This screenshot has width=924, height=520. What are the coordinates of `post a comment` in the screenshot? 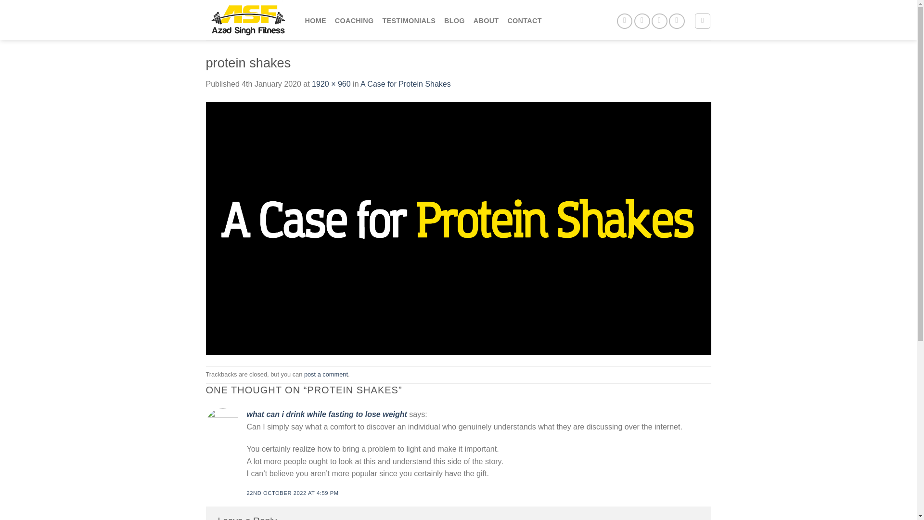 It's located at (326, 375).